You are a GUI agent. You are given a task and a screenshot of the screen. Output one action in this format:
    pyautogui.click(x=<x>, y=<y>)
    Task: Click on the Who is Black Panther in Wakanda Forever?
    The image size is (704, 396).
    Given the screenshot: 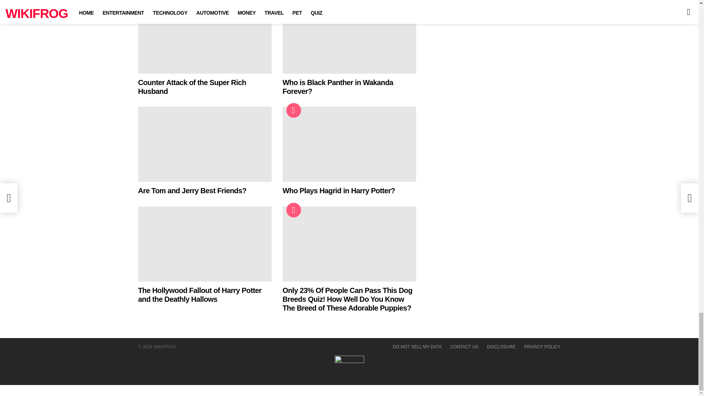 What is the action you would take?
    pyautogui.click(x=337, y=87)
    